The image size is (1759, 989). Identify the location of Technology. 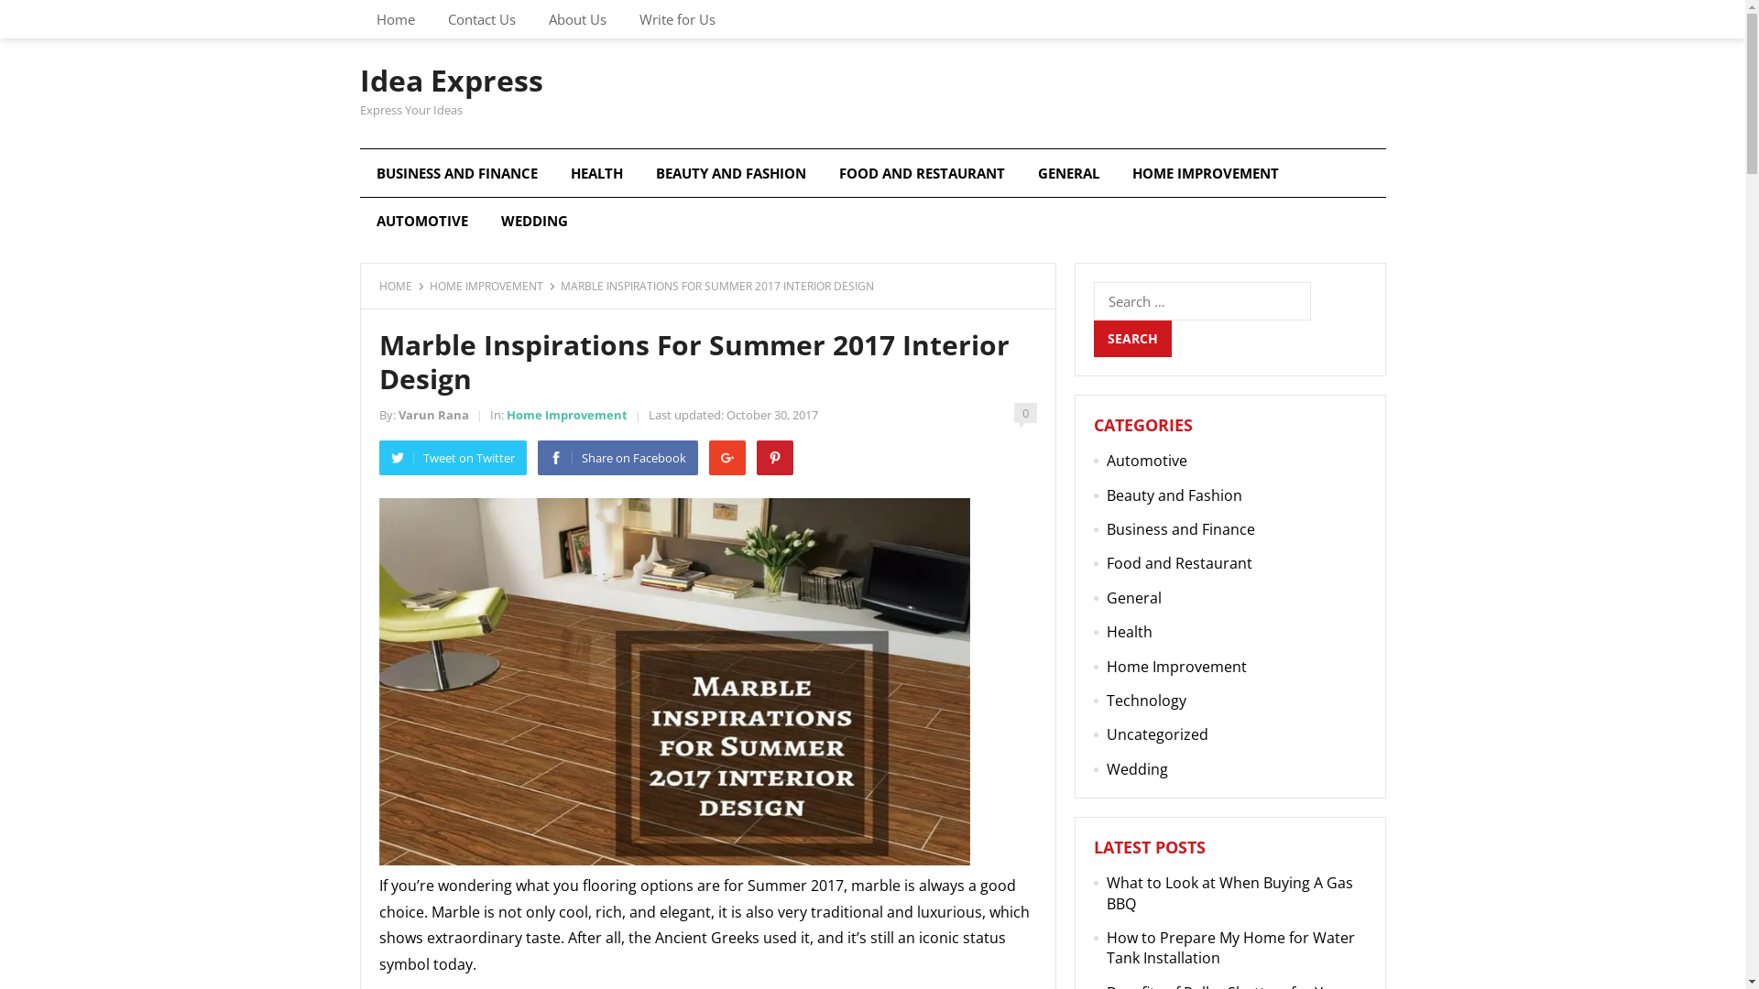
(1147, 701).